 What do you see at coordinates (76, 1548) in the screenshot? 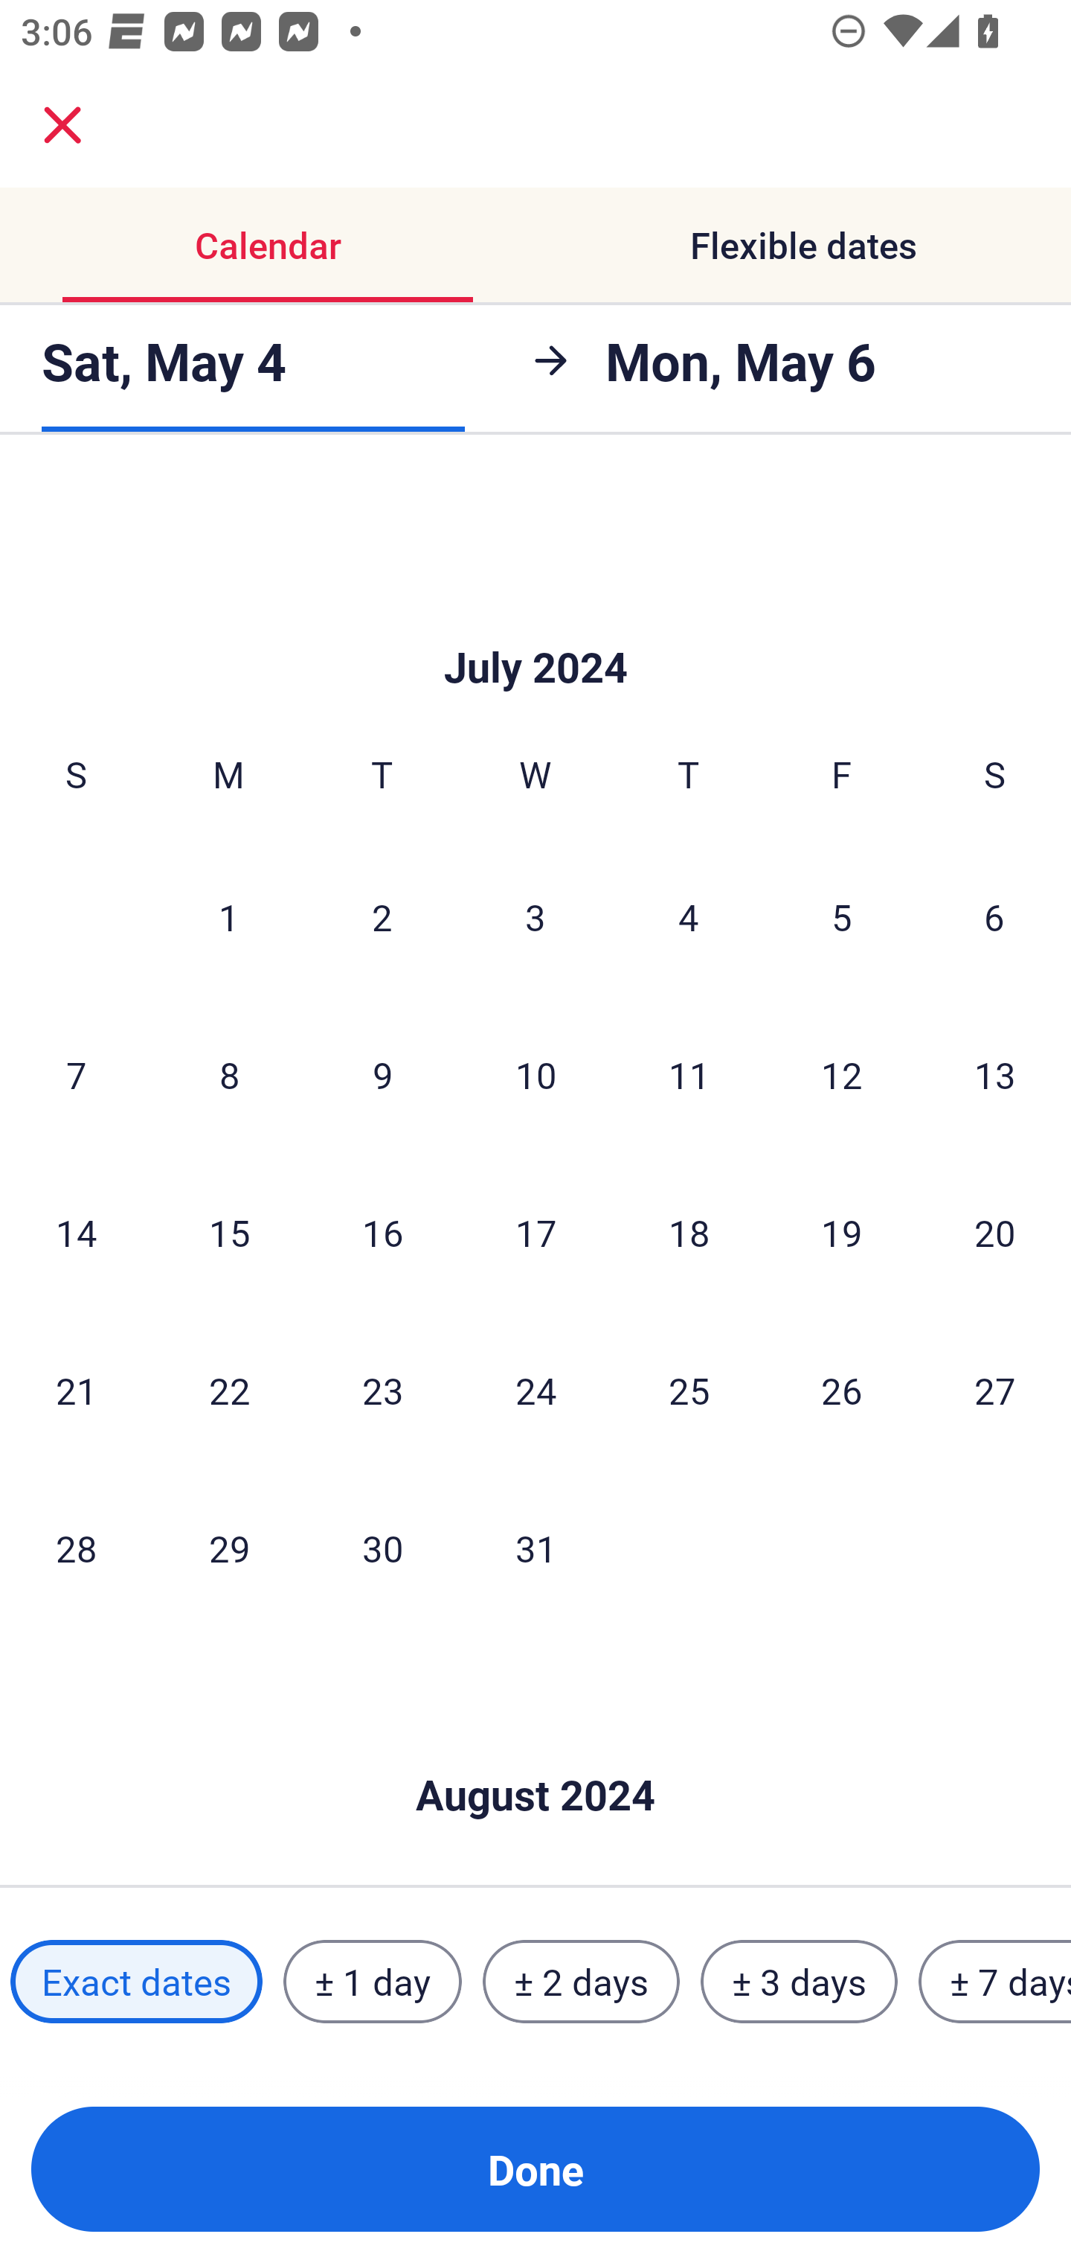
I see `28 Sunday, July 28, 2024` at bounding box center [76, 1548].